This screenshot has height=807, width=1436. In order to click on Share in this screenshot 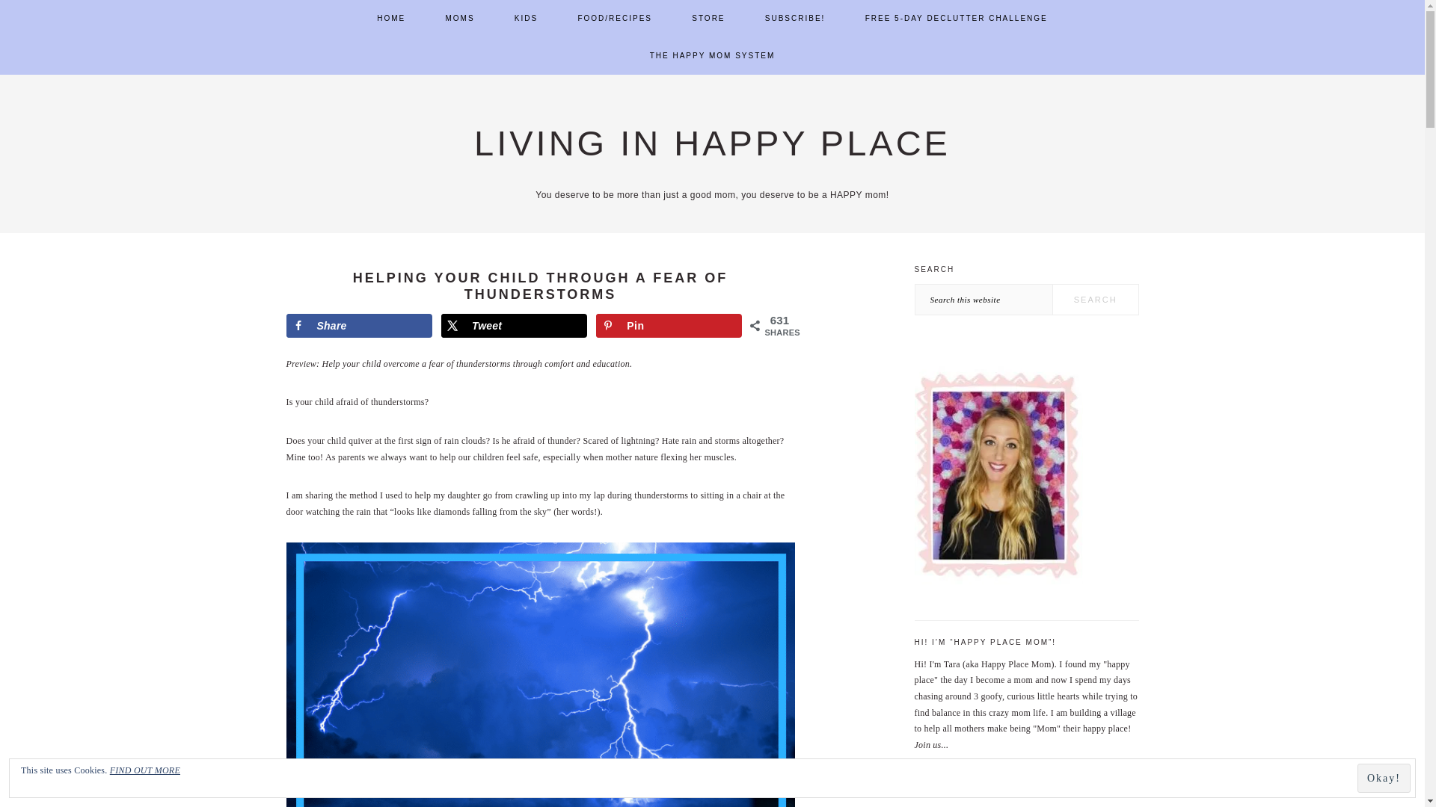, I will do `click(359, 326)`.